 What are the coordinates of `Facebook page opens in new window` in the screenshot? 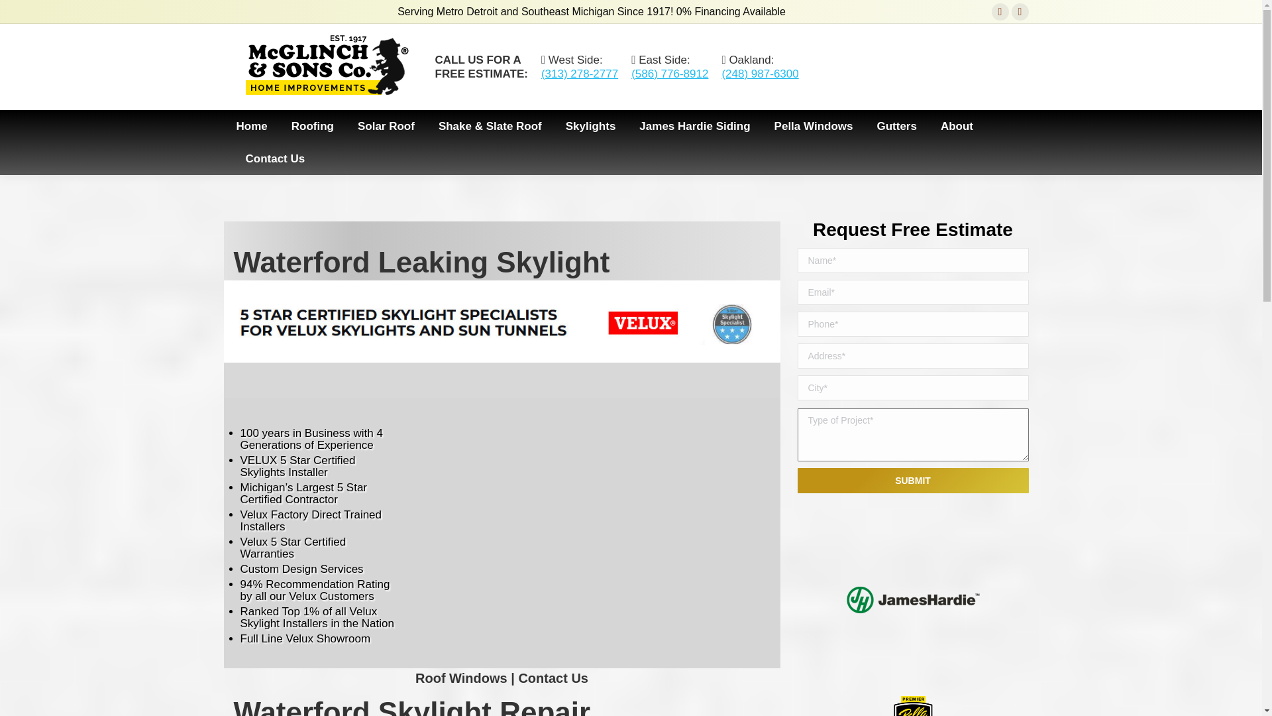 It's located at (1000, 12).